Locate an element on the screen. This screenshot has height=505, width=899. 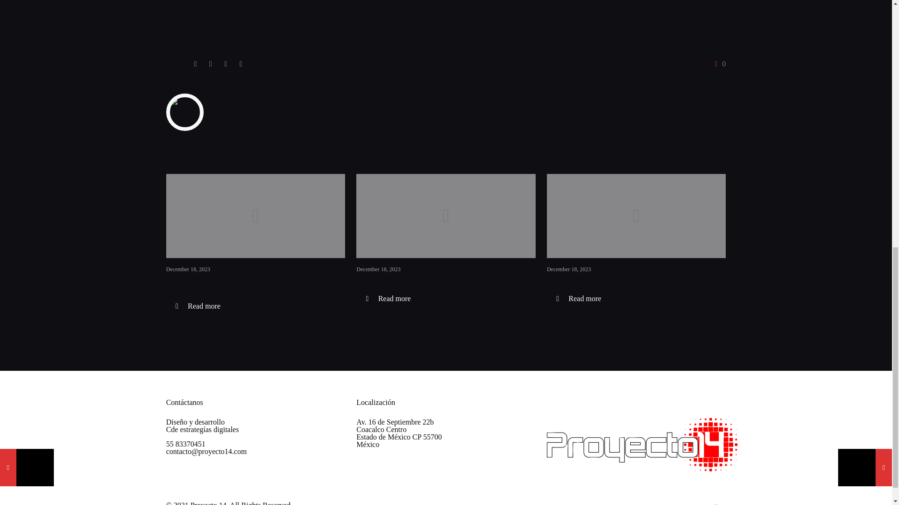
admin is located at coordinates (234, 107).